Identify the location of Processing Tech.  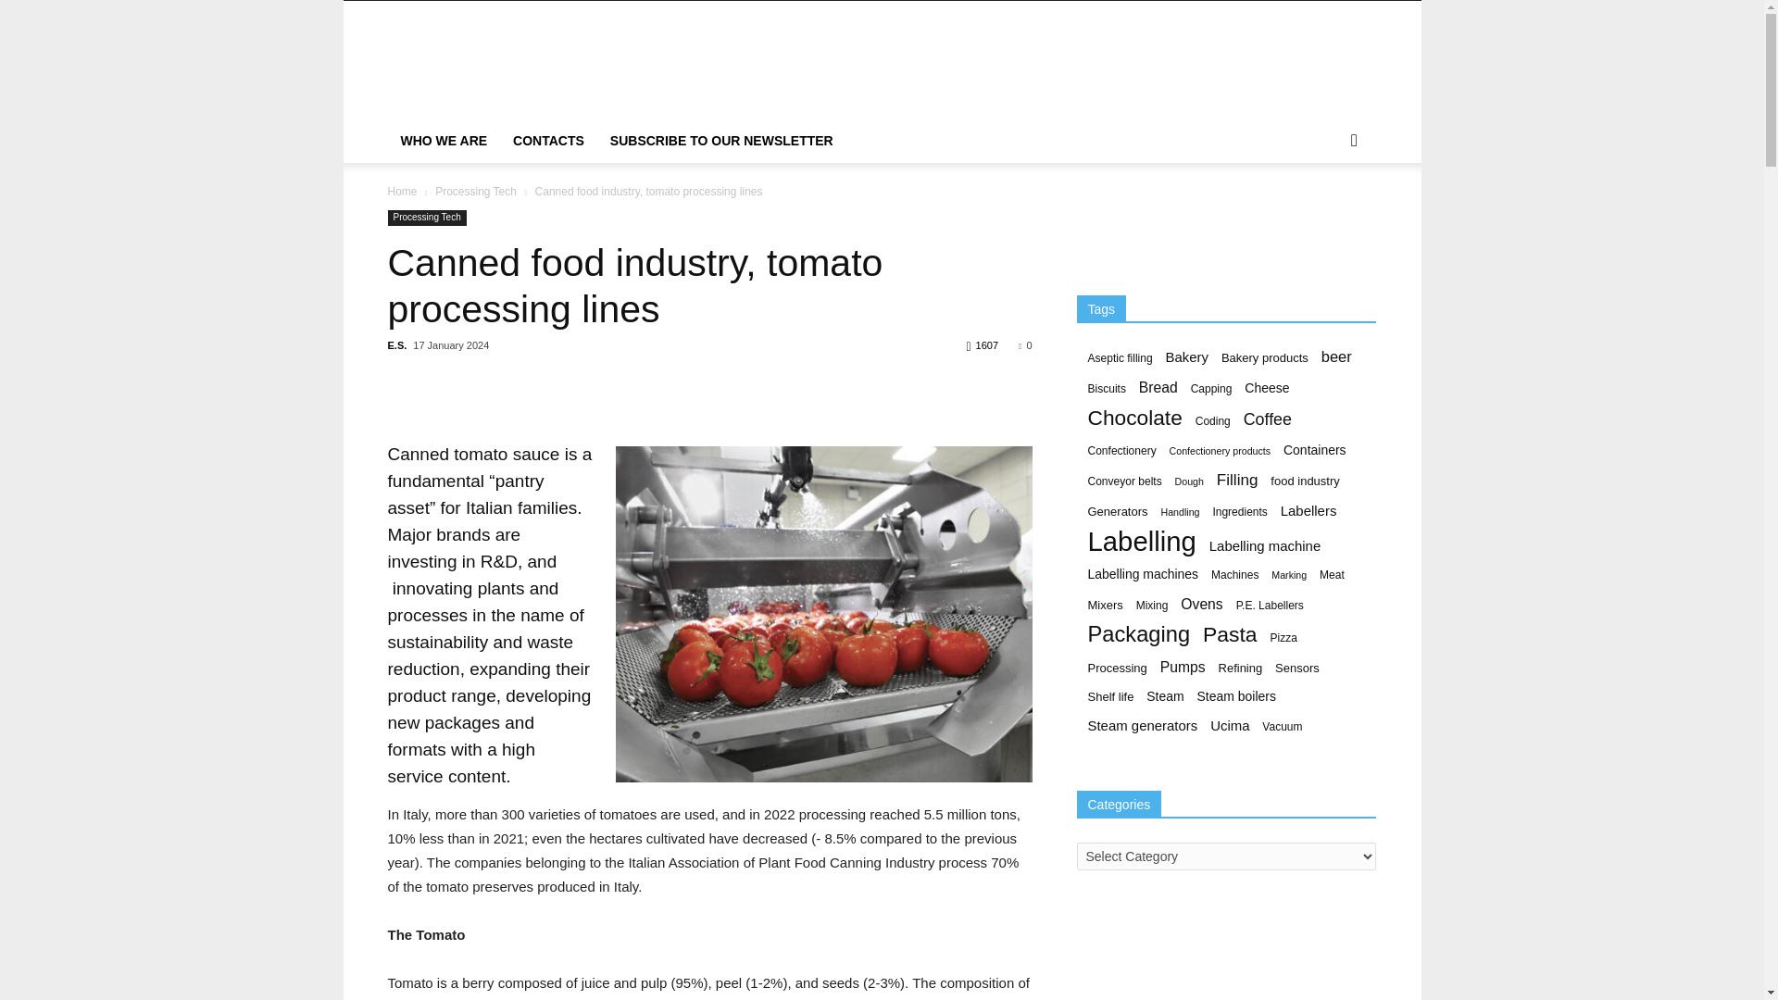
(426, 218).